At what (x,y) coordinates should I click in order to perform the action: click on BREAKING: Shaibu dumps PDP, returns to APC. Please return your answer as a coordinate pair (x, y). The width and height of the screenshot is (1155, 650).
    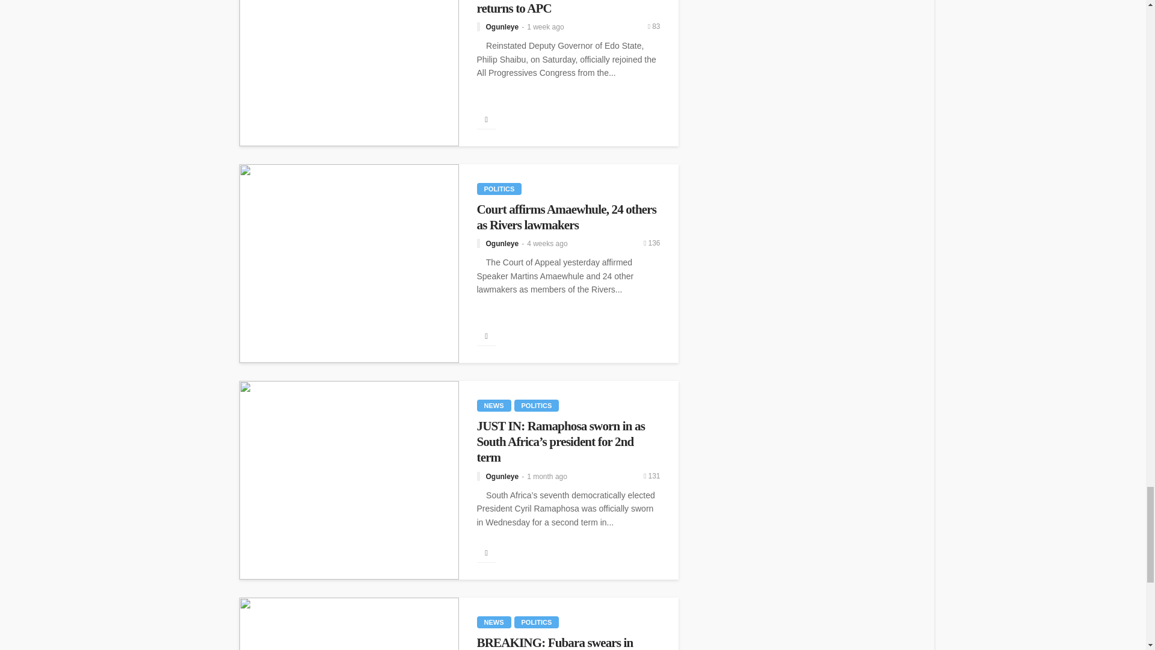
    Looking at the image, I should click on (349, 73).